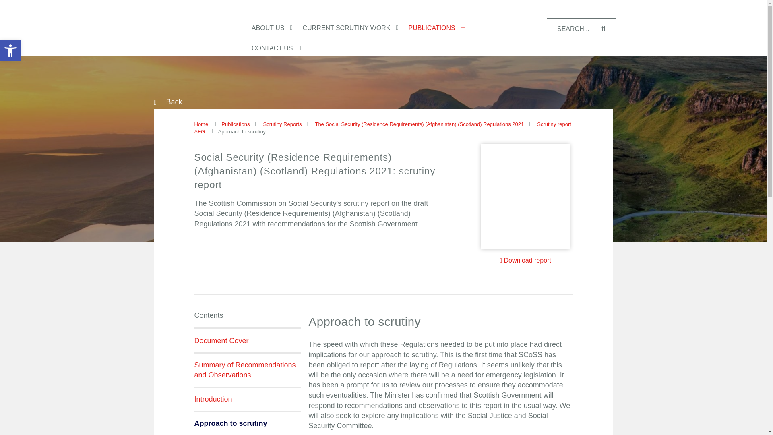 This screenshot has width=773, height=435. I want to click on ABOUT US, so click(277, 28).